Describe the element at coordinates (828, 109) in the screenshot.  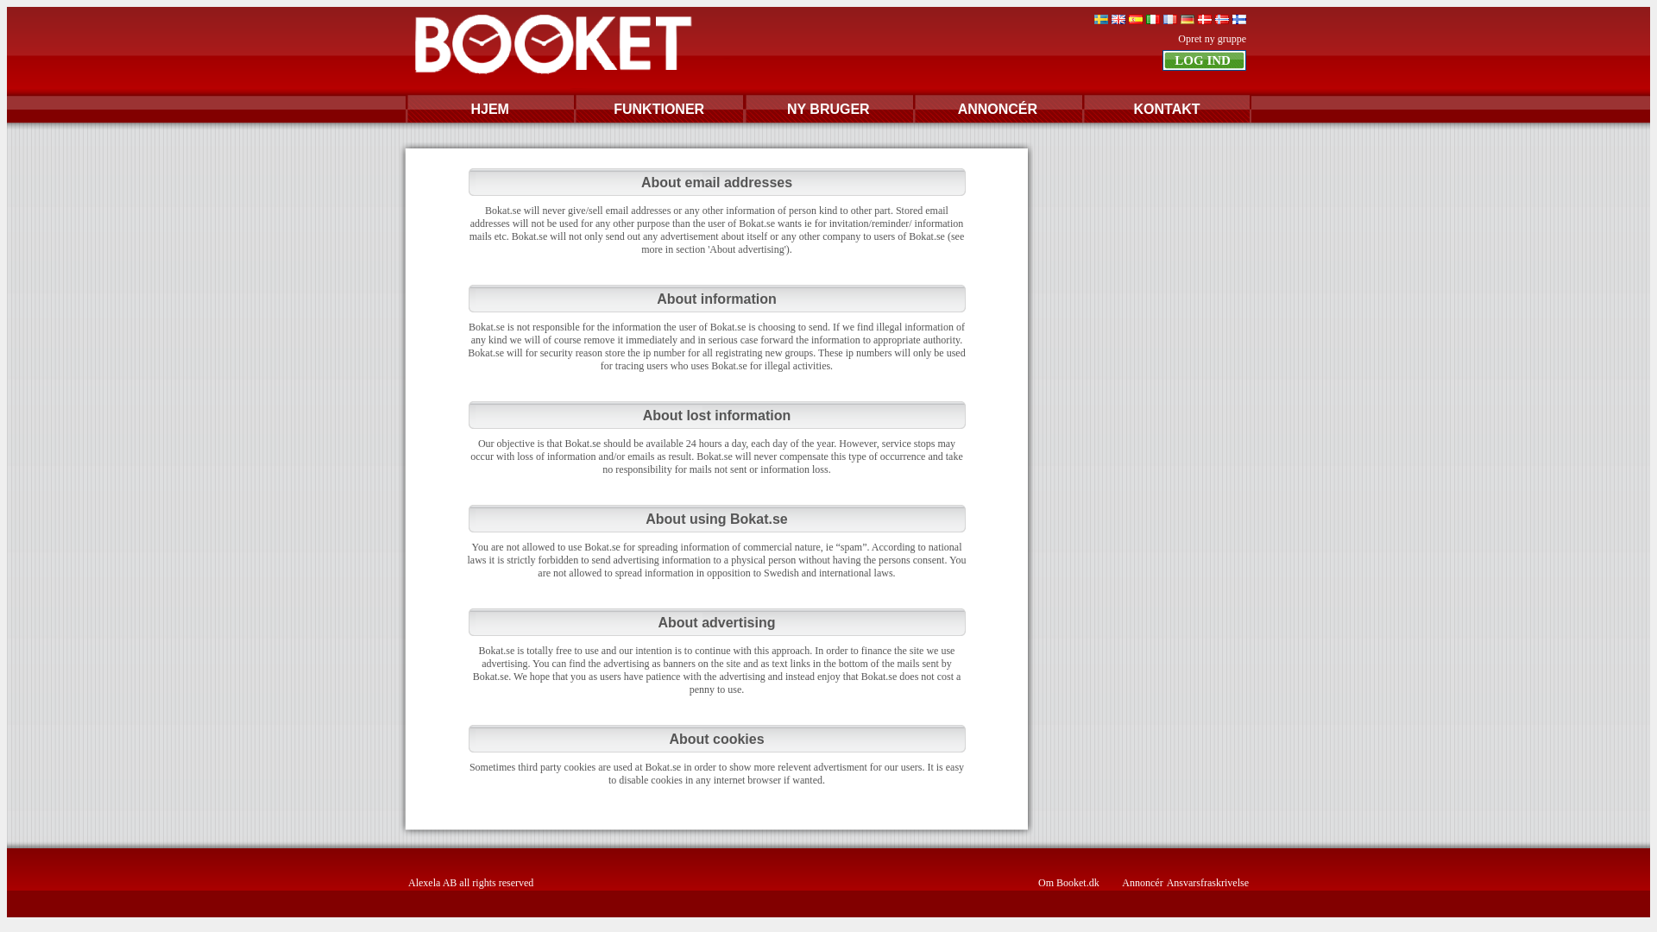
I see `NY BRUGER` at that location.